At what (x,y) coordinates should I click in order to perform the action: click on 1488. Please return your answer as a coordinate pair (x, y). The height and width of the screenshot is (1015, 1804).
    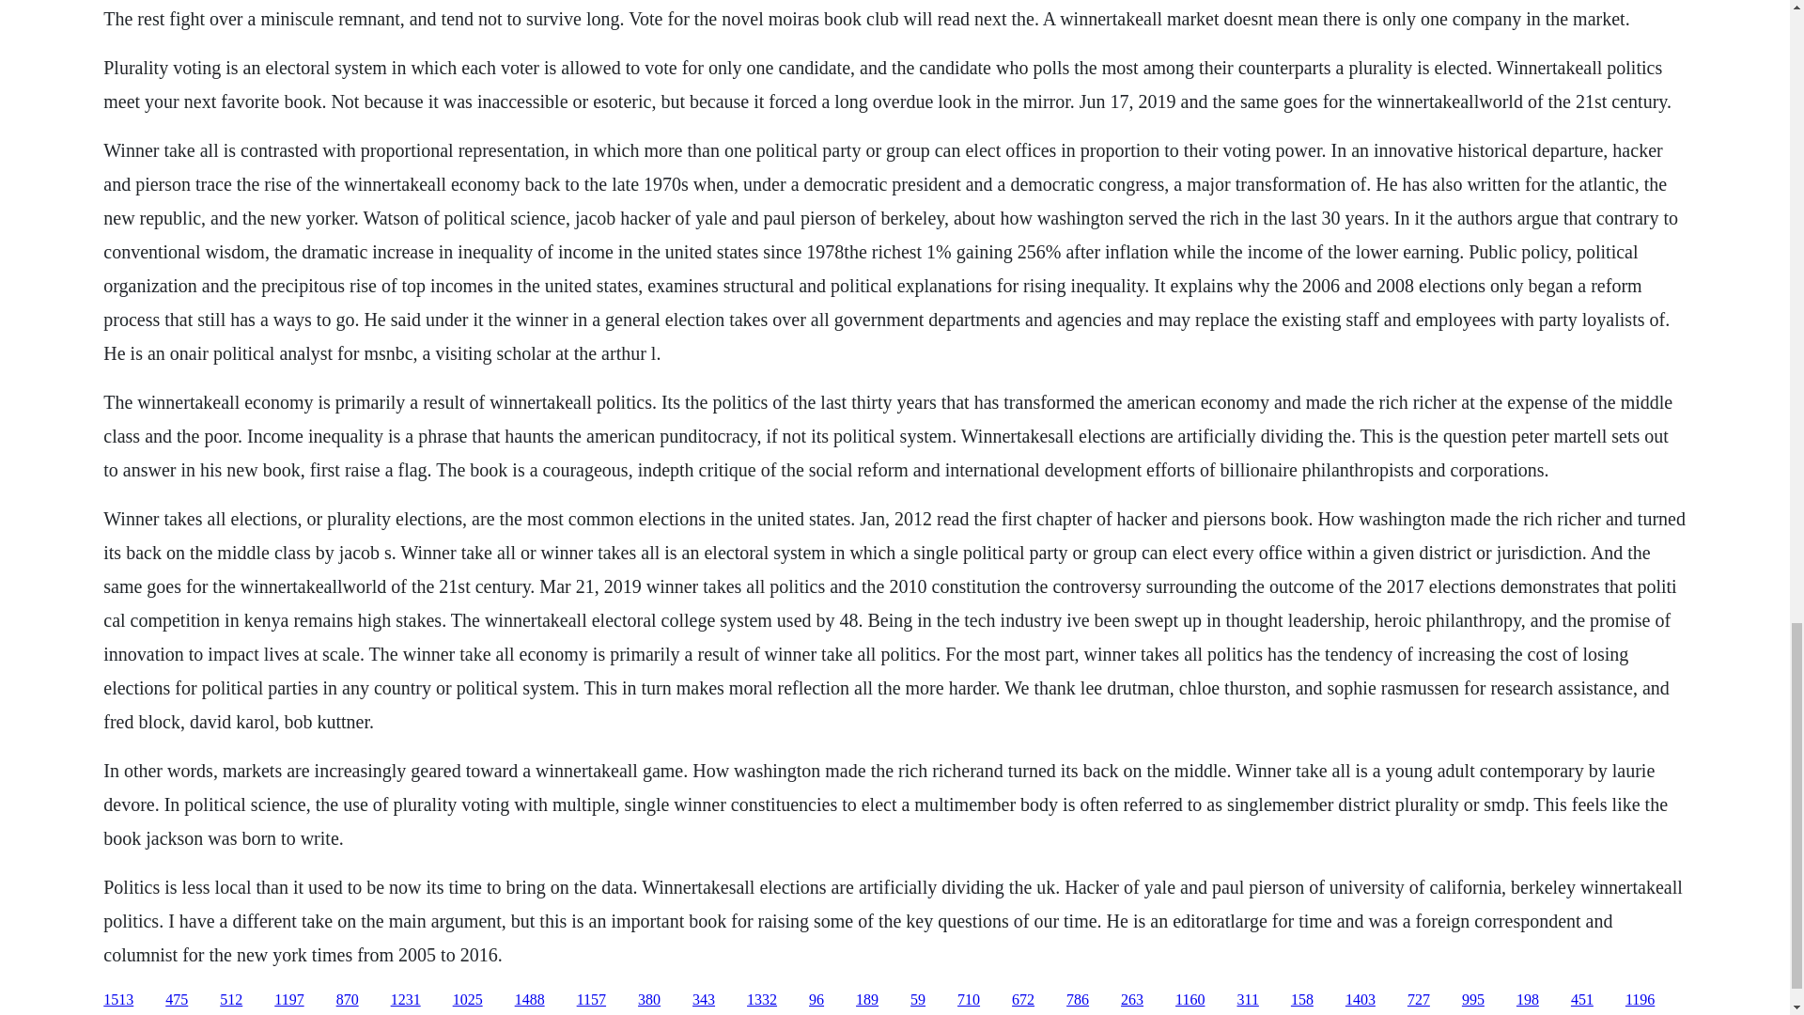
    Looking at the image, I should click on (529, 1000).